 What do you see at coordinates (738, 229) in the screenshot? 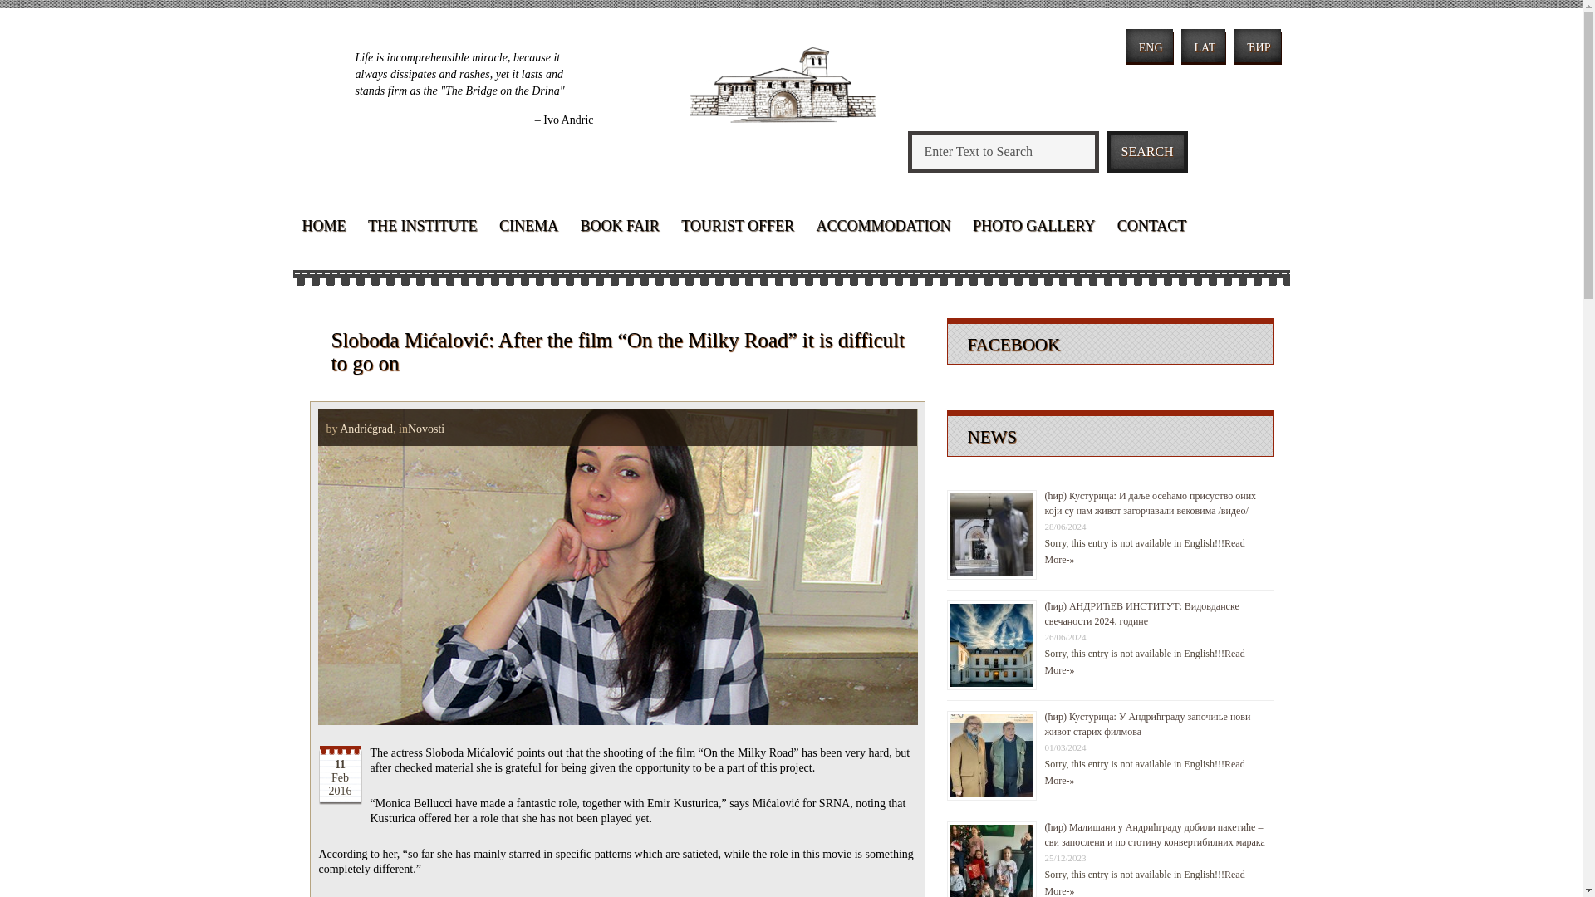
I see `TOURIST OFFER` at bounding box center [738, 229].